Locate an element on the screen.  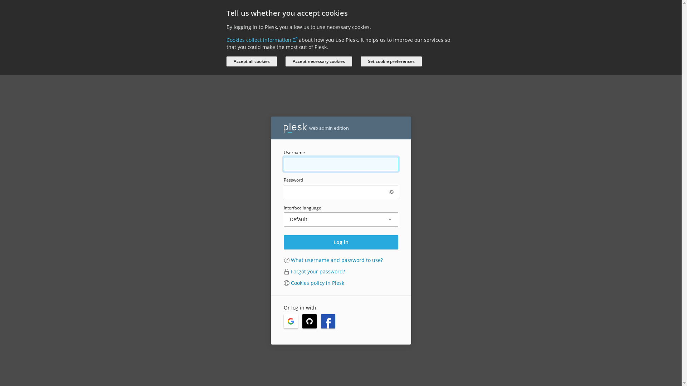
Google is located at coordinates (291, 321).